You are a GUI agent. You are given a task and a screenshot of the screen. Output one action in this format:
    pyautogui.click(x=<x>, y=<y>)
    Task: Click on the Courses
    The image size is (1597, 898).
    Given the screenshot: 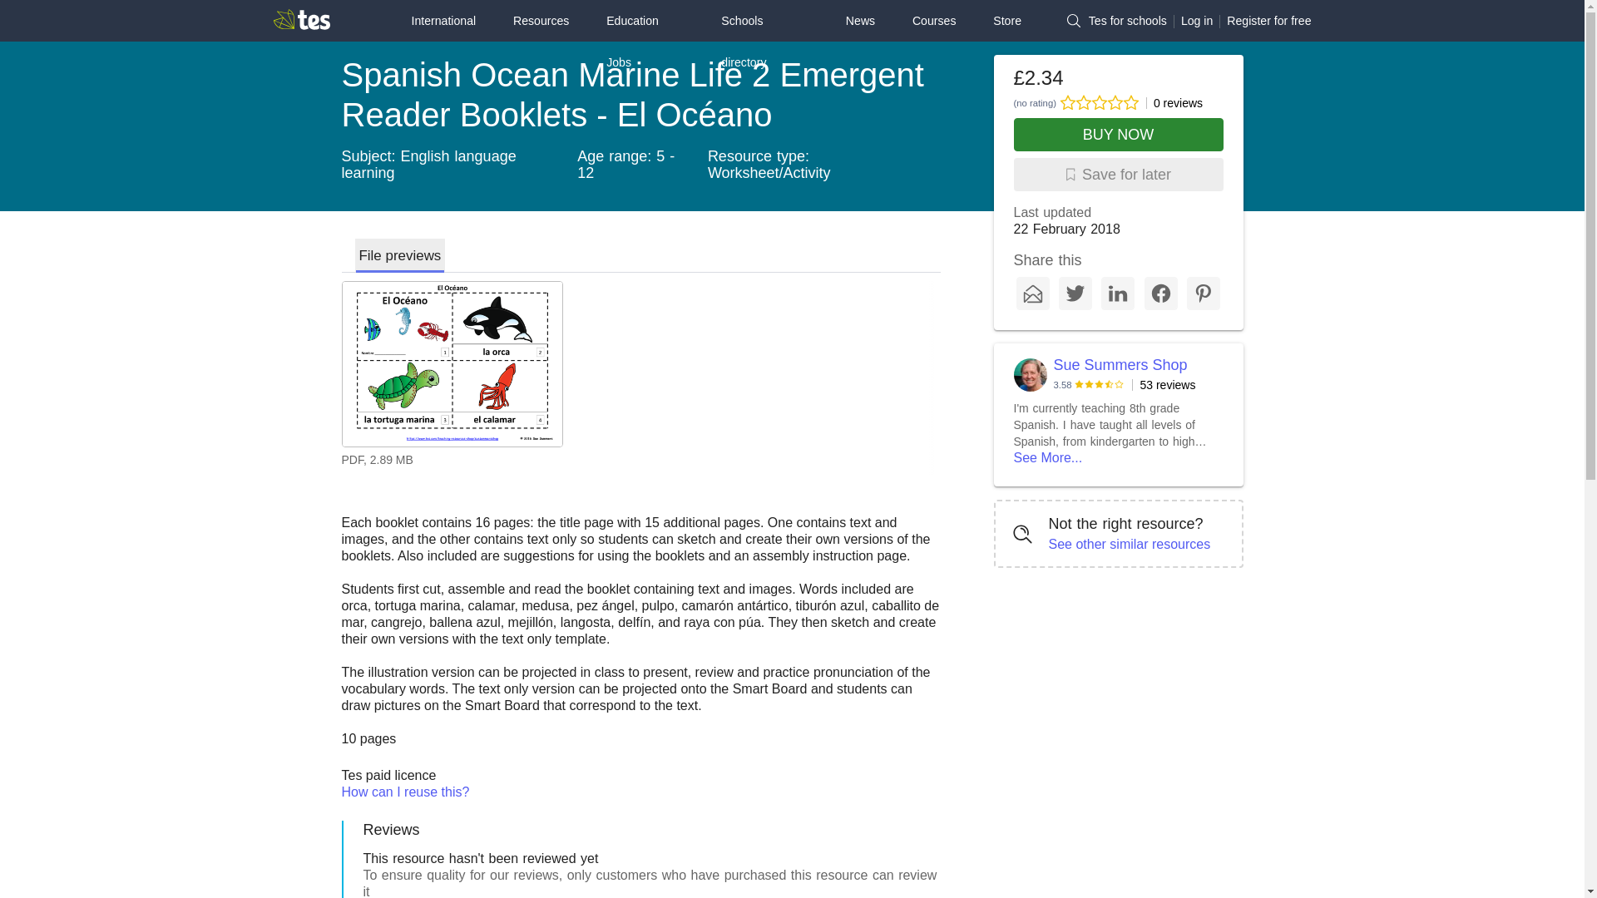 What is the action you would take?
    pyautogui.click(x=934, y=20)
    